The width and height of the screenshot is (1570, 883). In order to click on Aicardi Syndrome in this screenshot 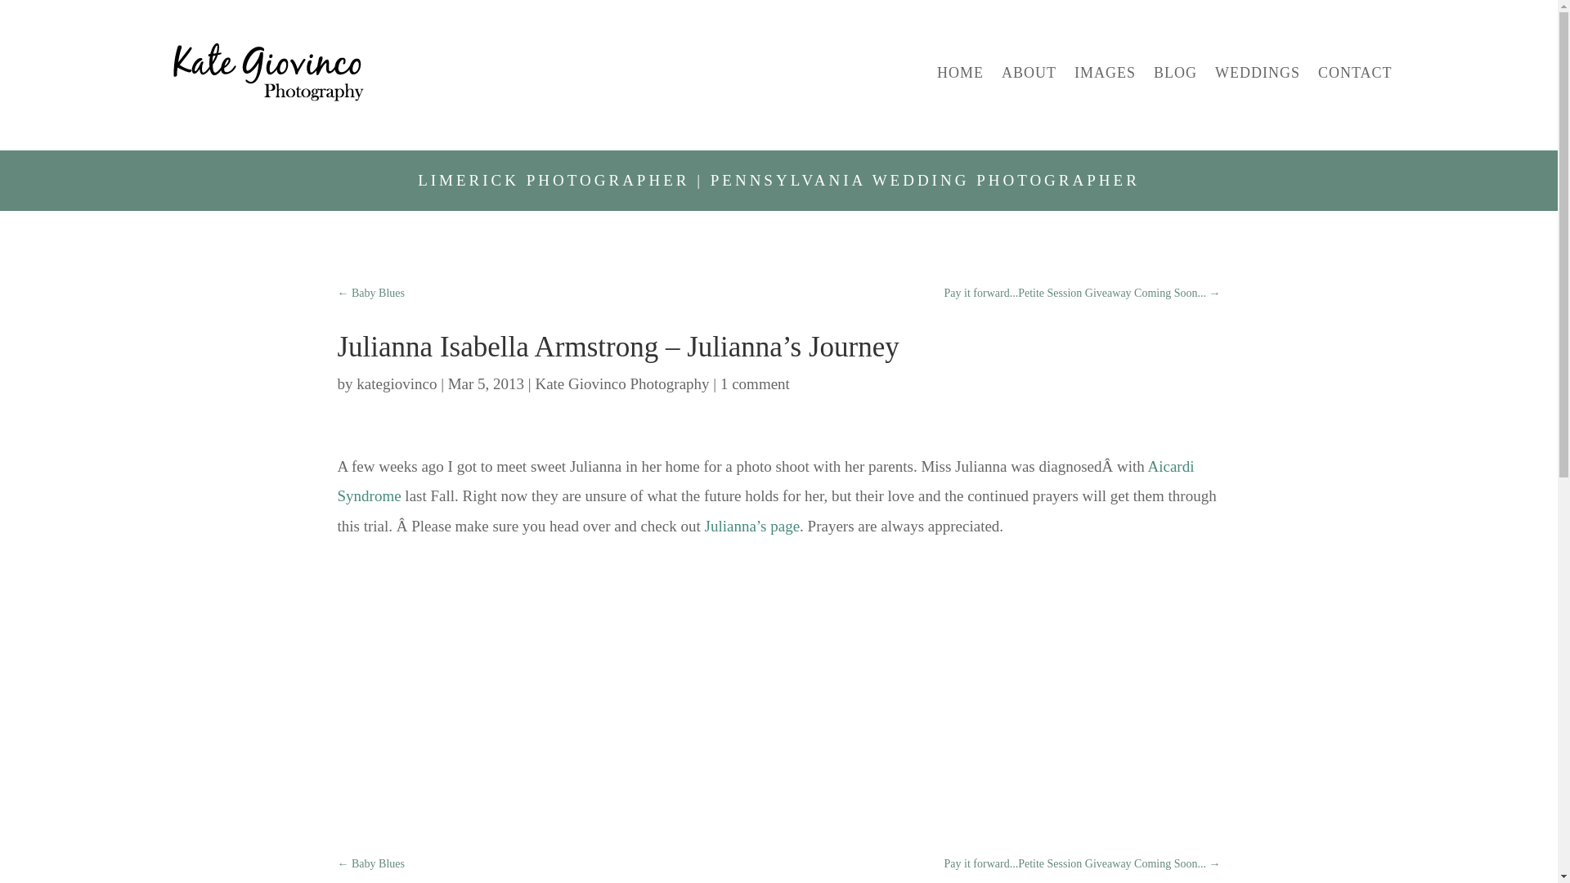, I will do `click(765, 481)`.